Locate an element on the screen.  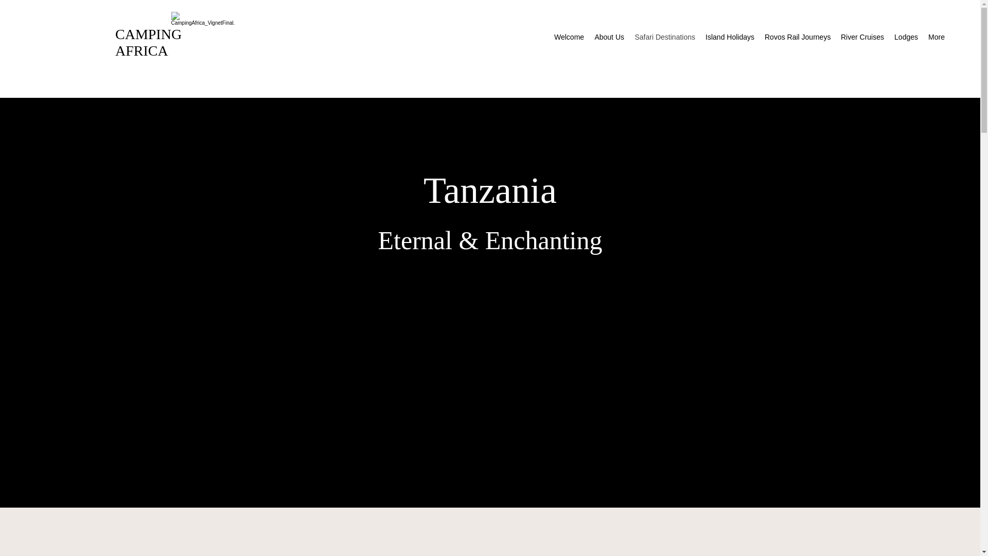
Lodges is located at coordinates (906, 37).